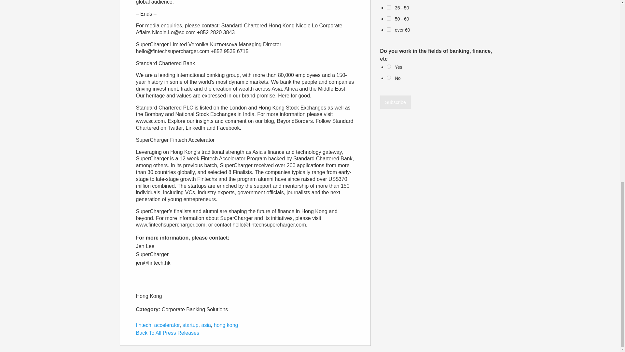  I want to click on 8192, so click(389, 29).